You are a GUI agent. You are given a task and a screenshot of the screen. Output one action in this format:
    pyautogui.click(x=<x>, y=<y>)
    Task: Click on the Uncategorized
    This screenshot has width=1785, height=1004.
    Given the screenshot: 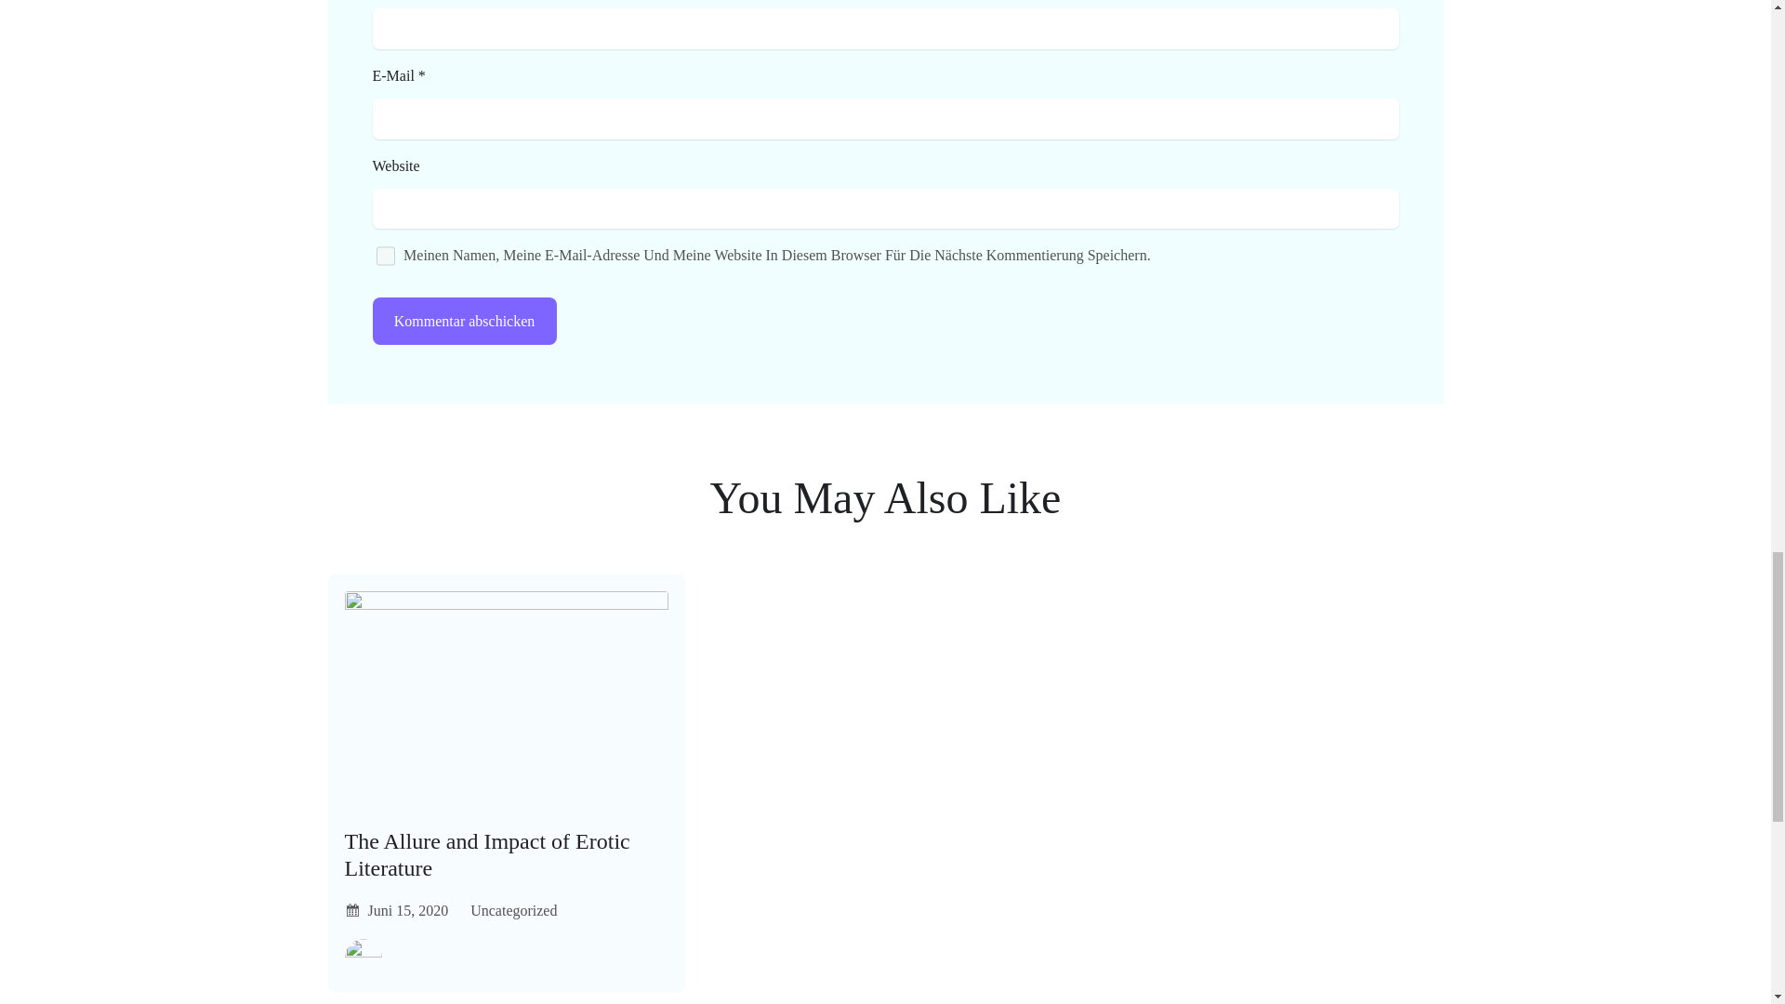 What is the action you would take?
    pyautogui.click(x=513, y=910)
    